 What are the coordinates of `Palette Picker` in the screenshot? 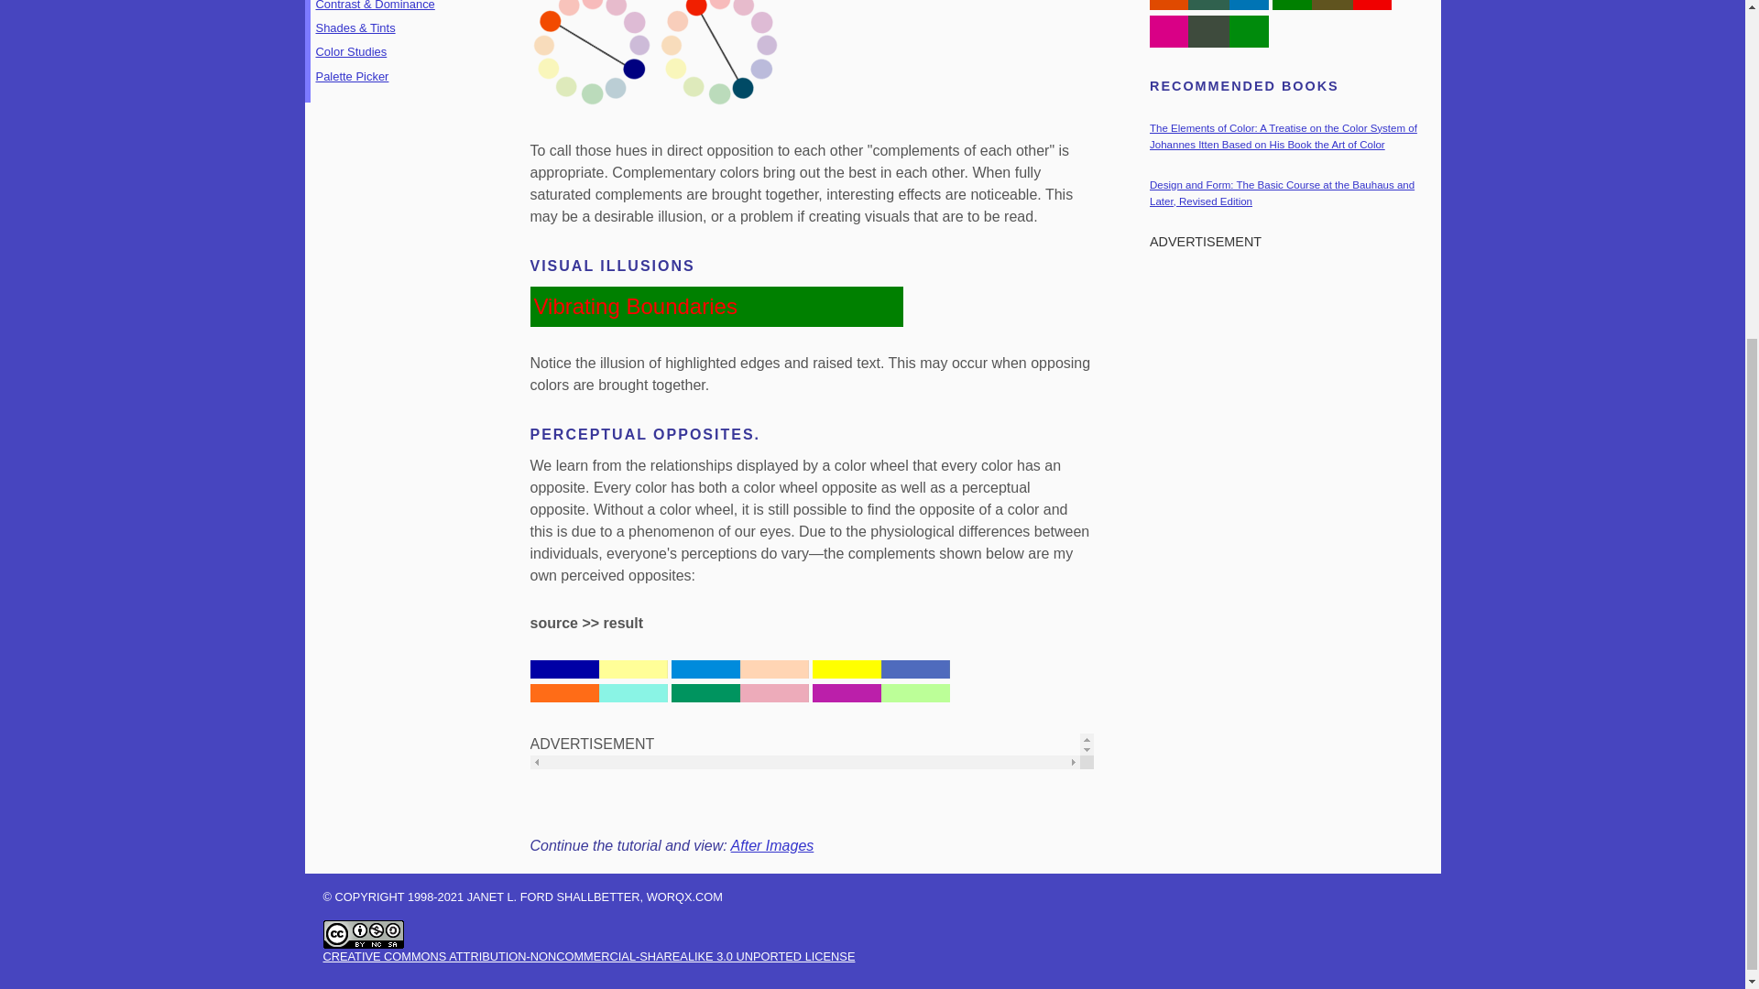 It's located at (352, 75).